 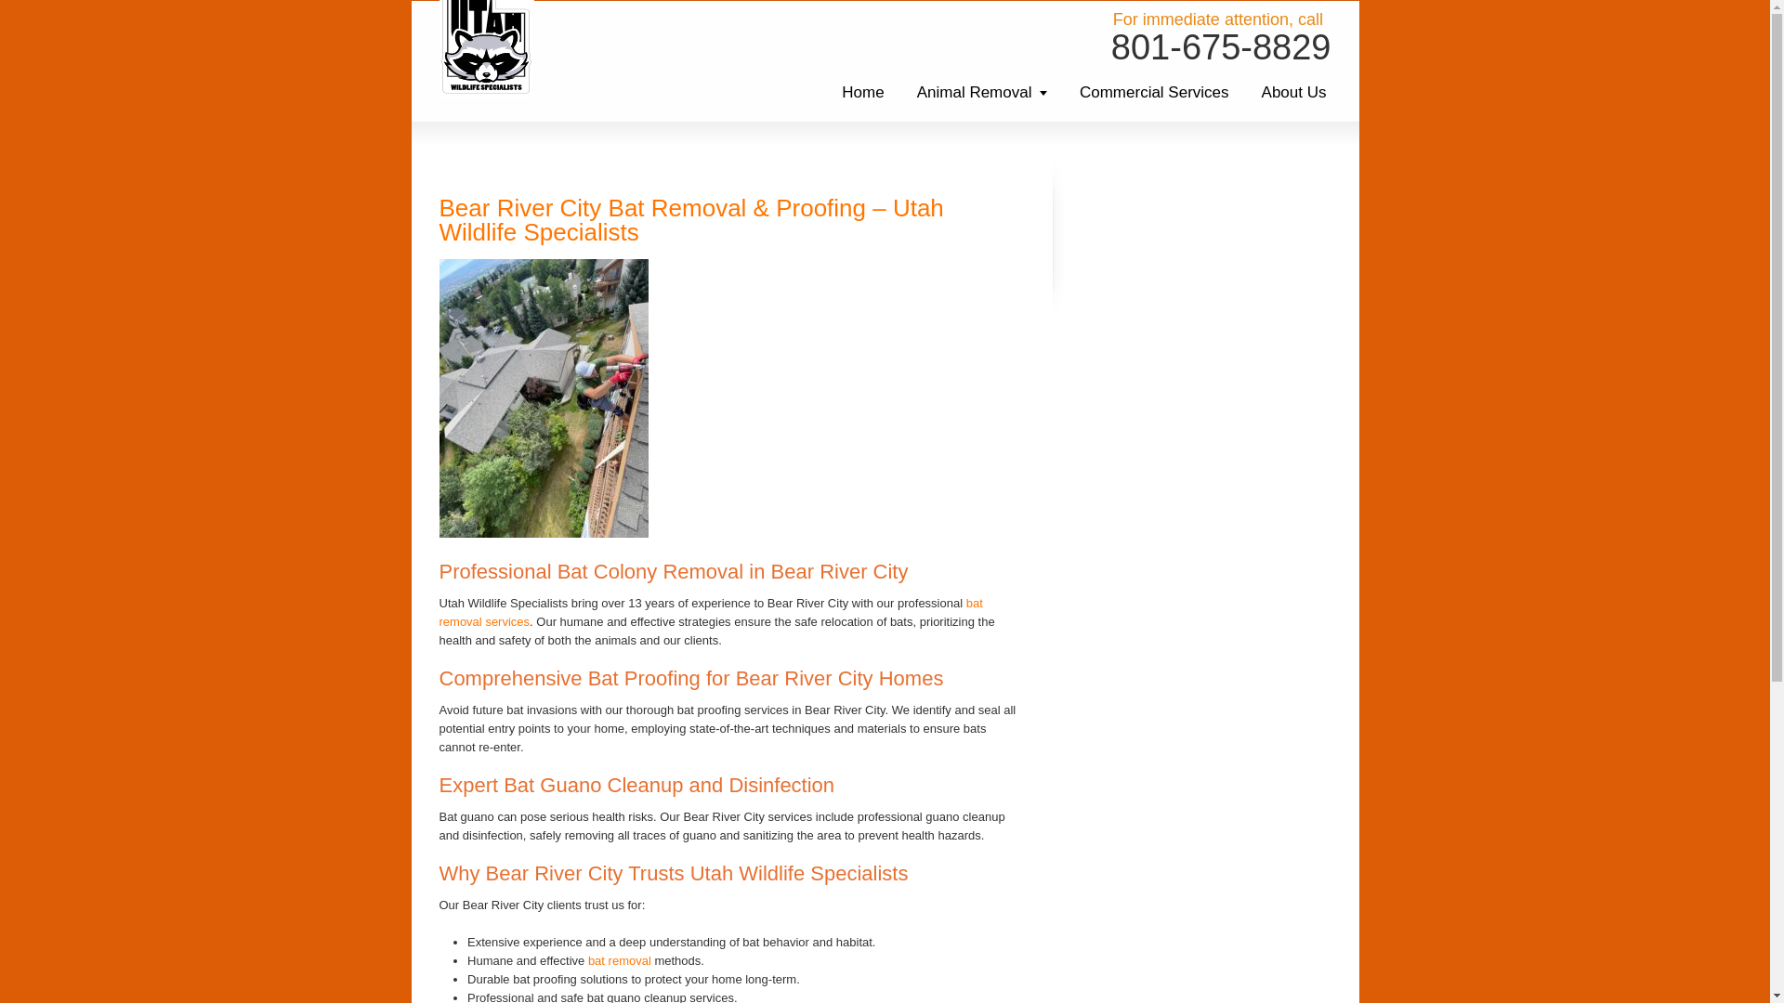 I want to click on Animal Removal, so click(x=981, y=92).